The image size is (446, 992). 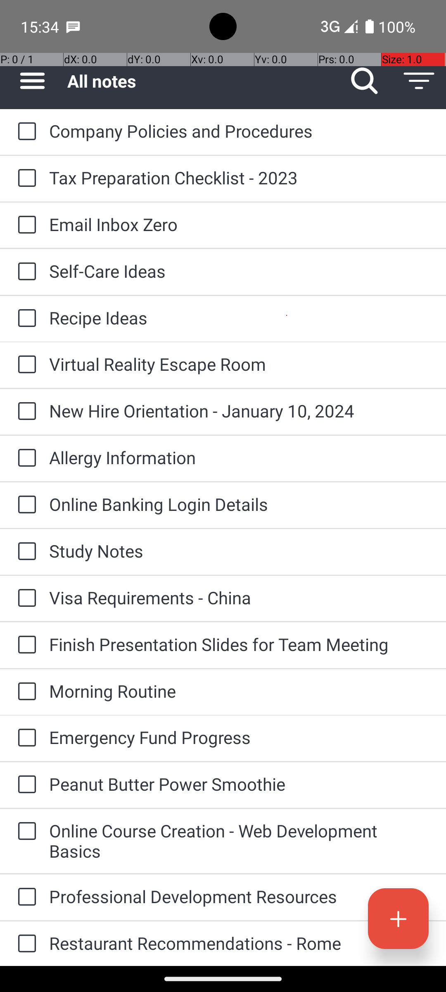 I want to click on Restaurant Recommendations - Rome, so click(x=240, y=943).